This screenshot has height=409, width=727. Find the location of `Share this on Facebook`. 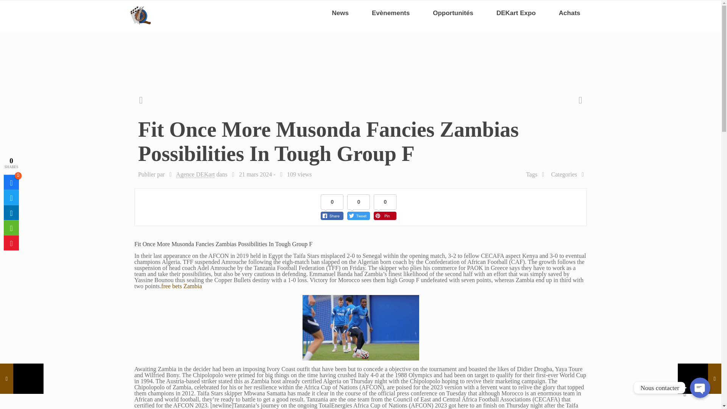

Share this on Facebook is located at coordinates (11, 183).